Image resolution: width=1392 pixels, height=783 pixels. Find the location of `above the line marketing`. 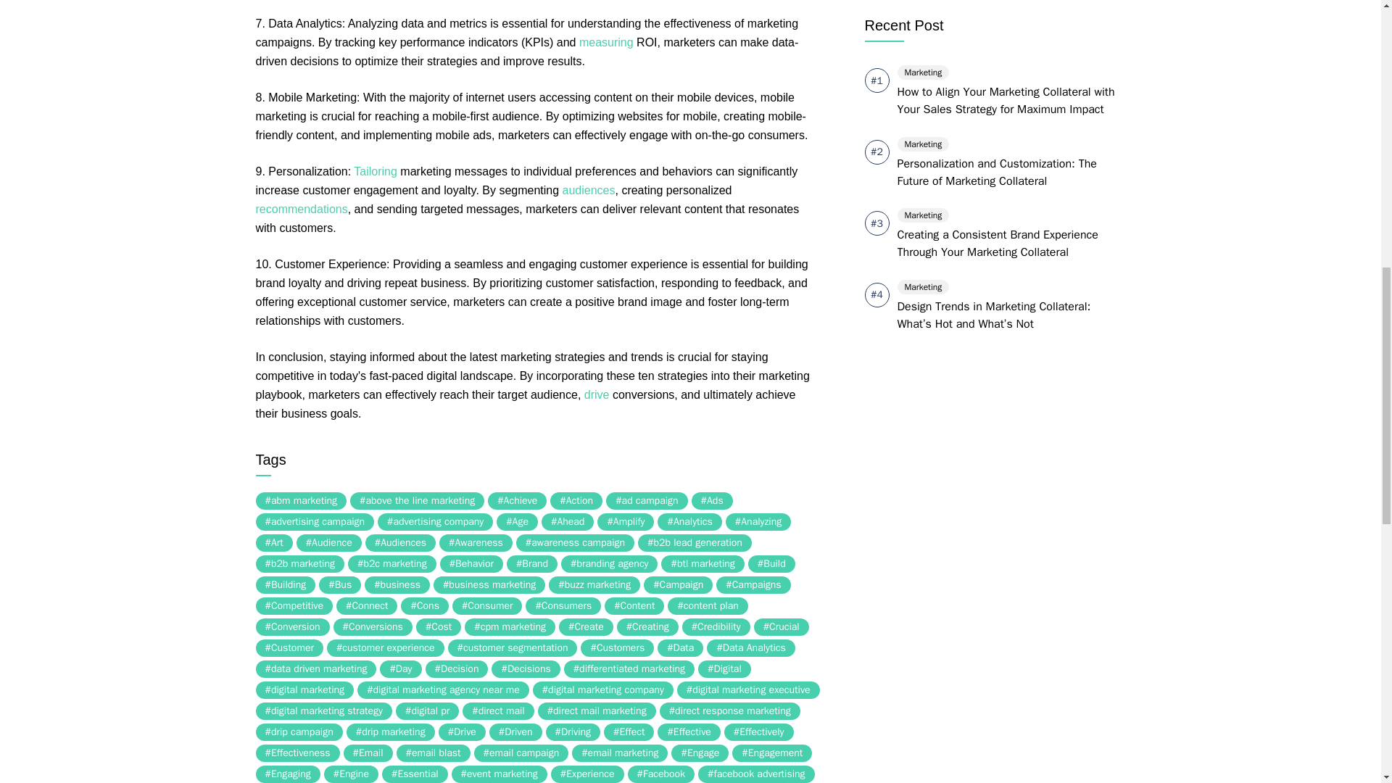

above the line marketing is located at coordinates (418, 501).